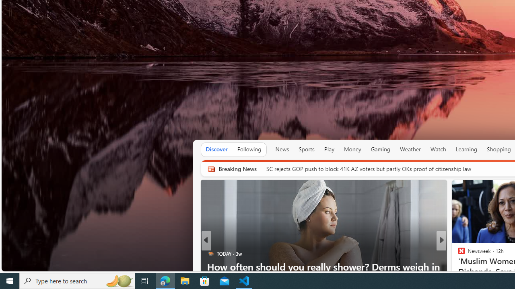 The height and width of the screenshot is (289, 515). Describe the element at coordinates (464, 266) in the screenshot. I see `Nordace` at that location.